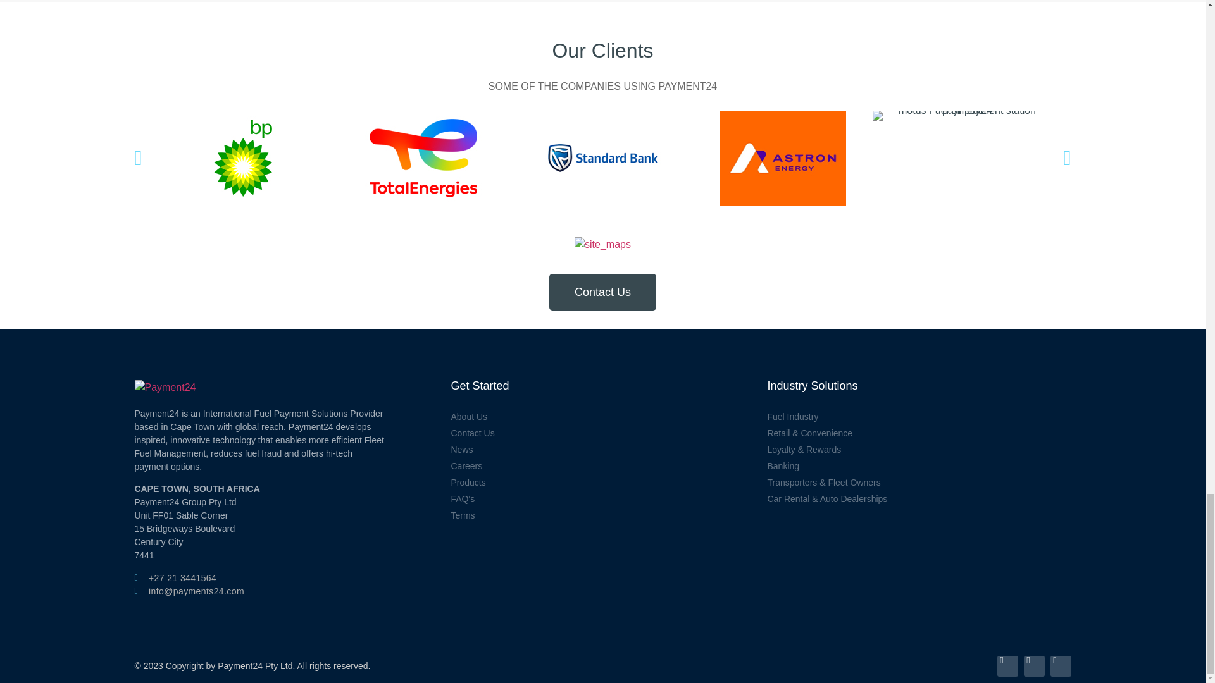 Image resolution: width=1215 pixels, height=683 pixels. I want to click on Careers, so click(602, 466).